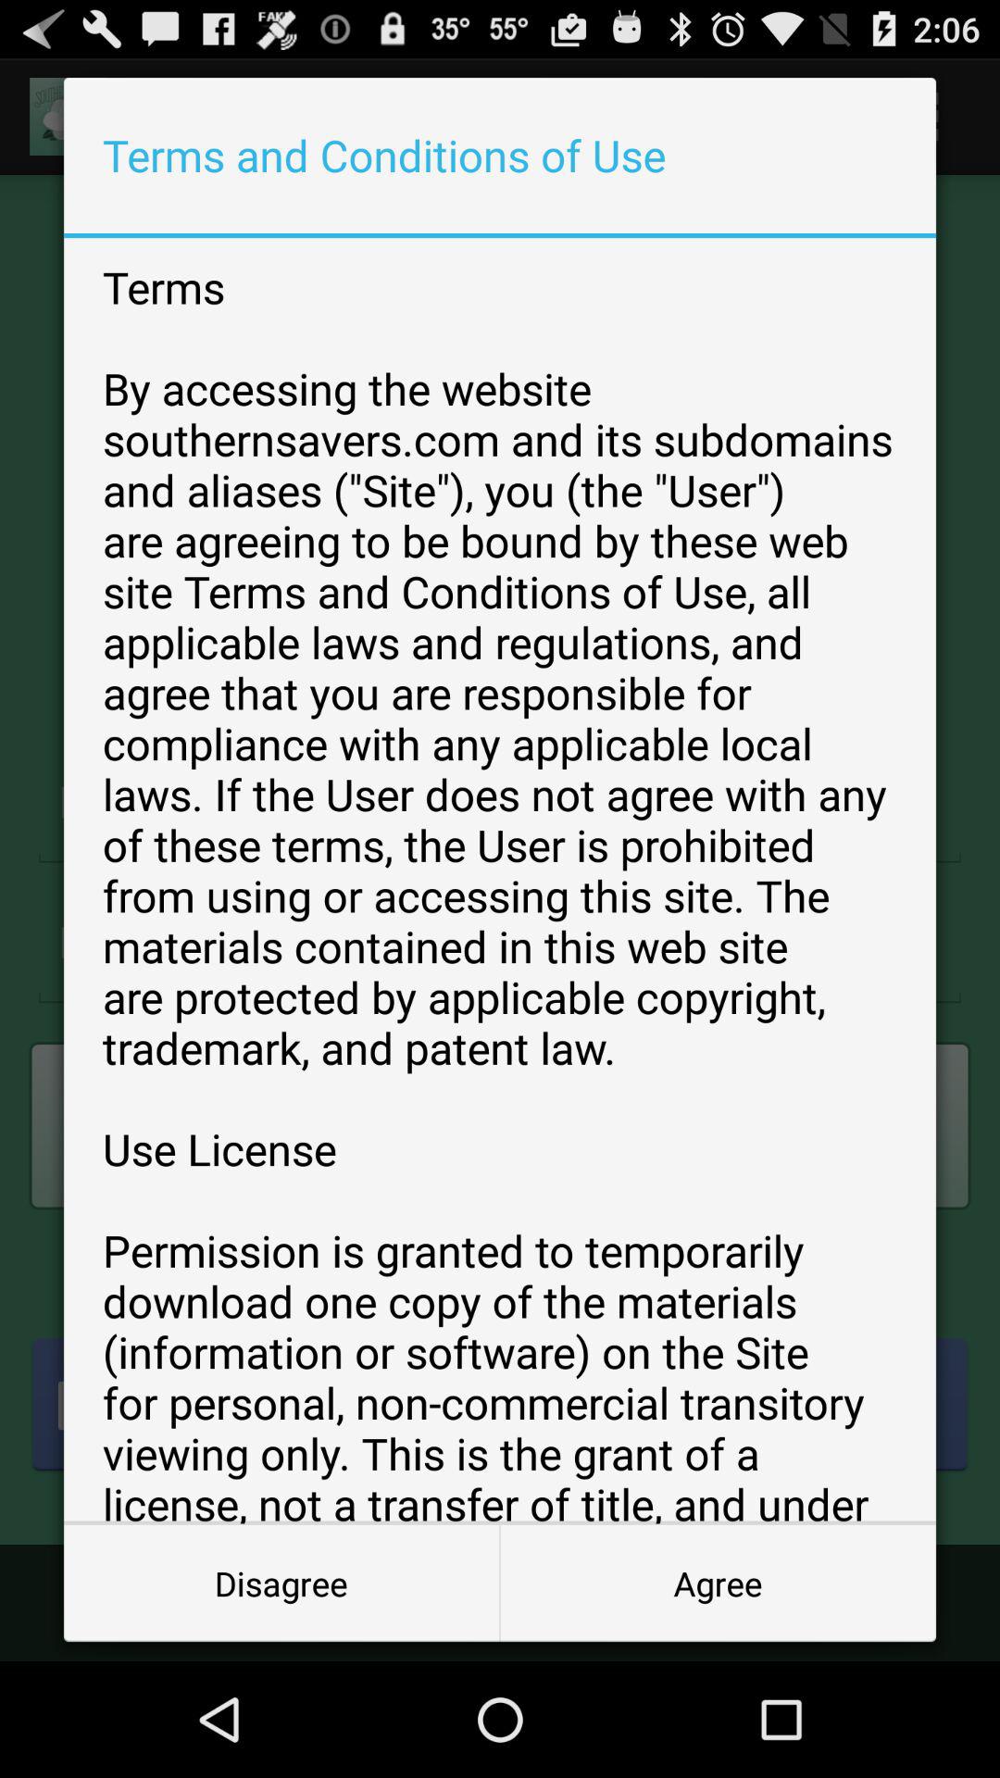  What do you see at coordinates (718, 1584) in the screenshot?
I see `click the icon next to the disagree icon` at bounding box center [718, 1584].